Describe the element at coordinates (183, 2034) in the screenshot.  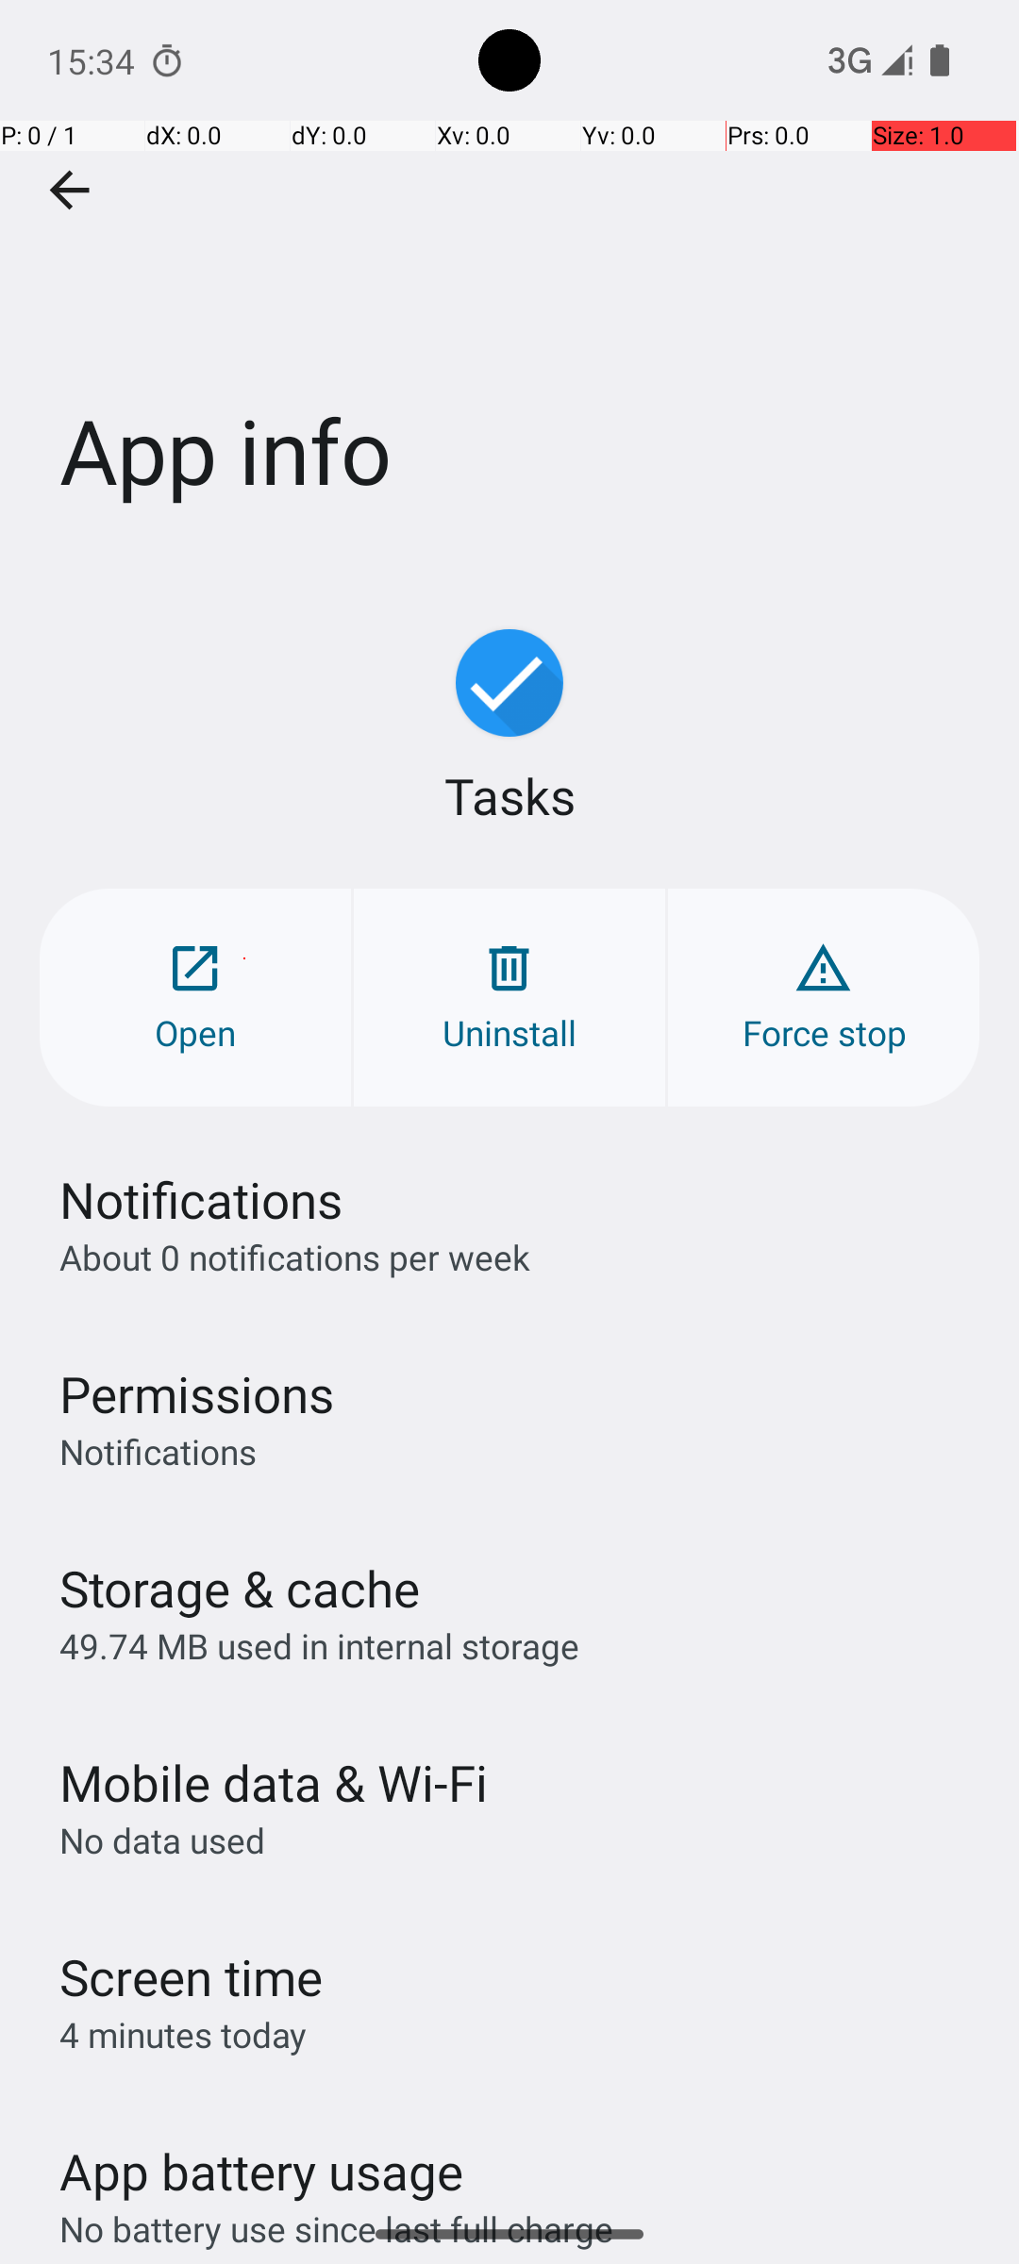
I see `4 minutes today` at that location.